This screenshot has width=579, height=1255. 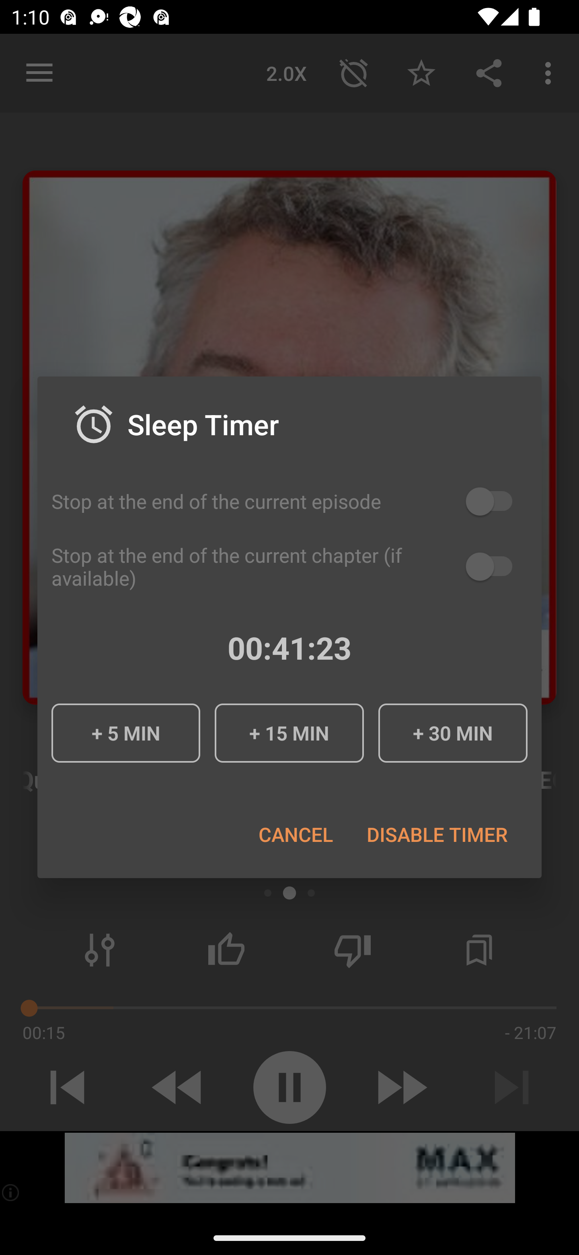 I want to click on + 5 MIN, so click(x=126, y=733).